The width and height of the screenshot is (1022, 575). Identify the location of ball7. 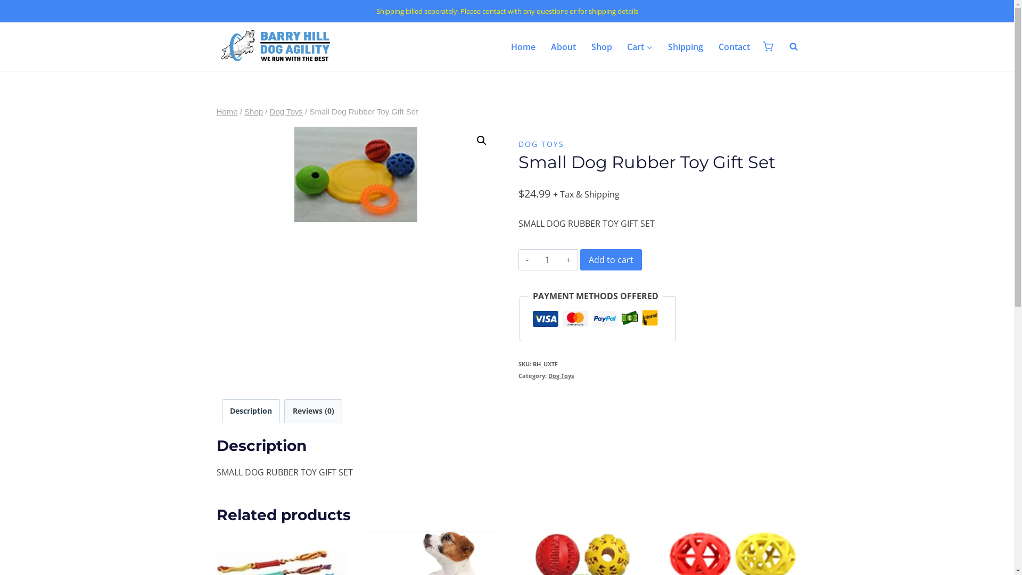
(356, 175).